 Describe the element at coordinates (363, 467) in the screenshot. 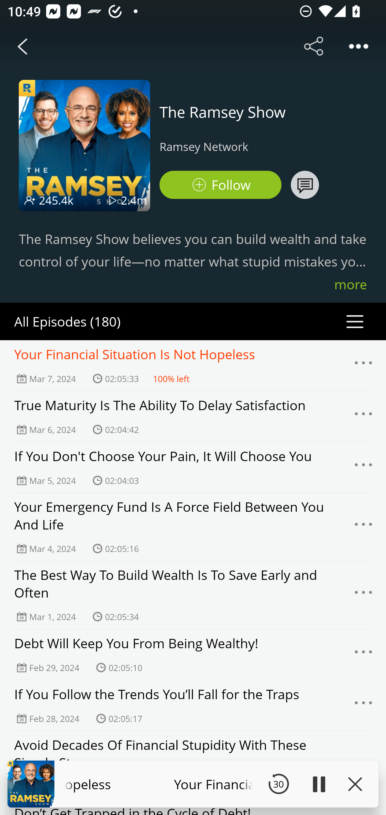

I see `Menu` at that location.